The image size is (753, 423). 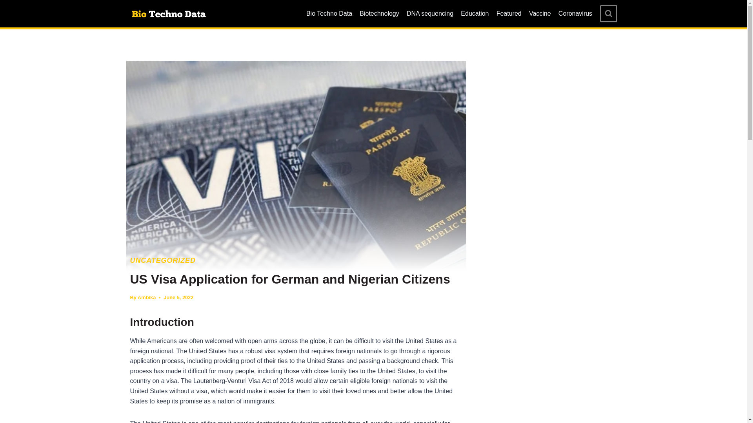 I want to click on Bio Techno Data, so click(x=329, y=14).